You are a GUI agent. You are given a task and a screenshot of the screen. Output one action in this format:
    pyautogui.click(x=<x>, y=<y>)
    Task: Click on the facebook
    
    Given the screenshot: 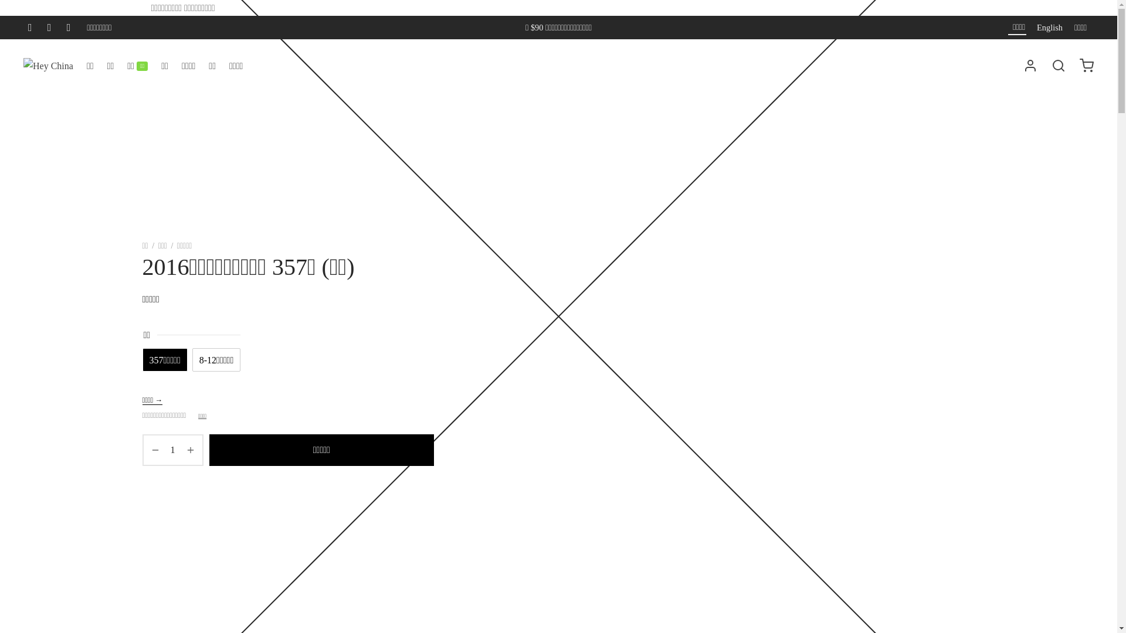 What is the action you would take?
    pyautogui.click(x=30, y=28)
    